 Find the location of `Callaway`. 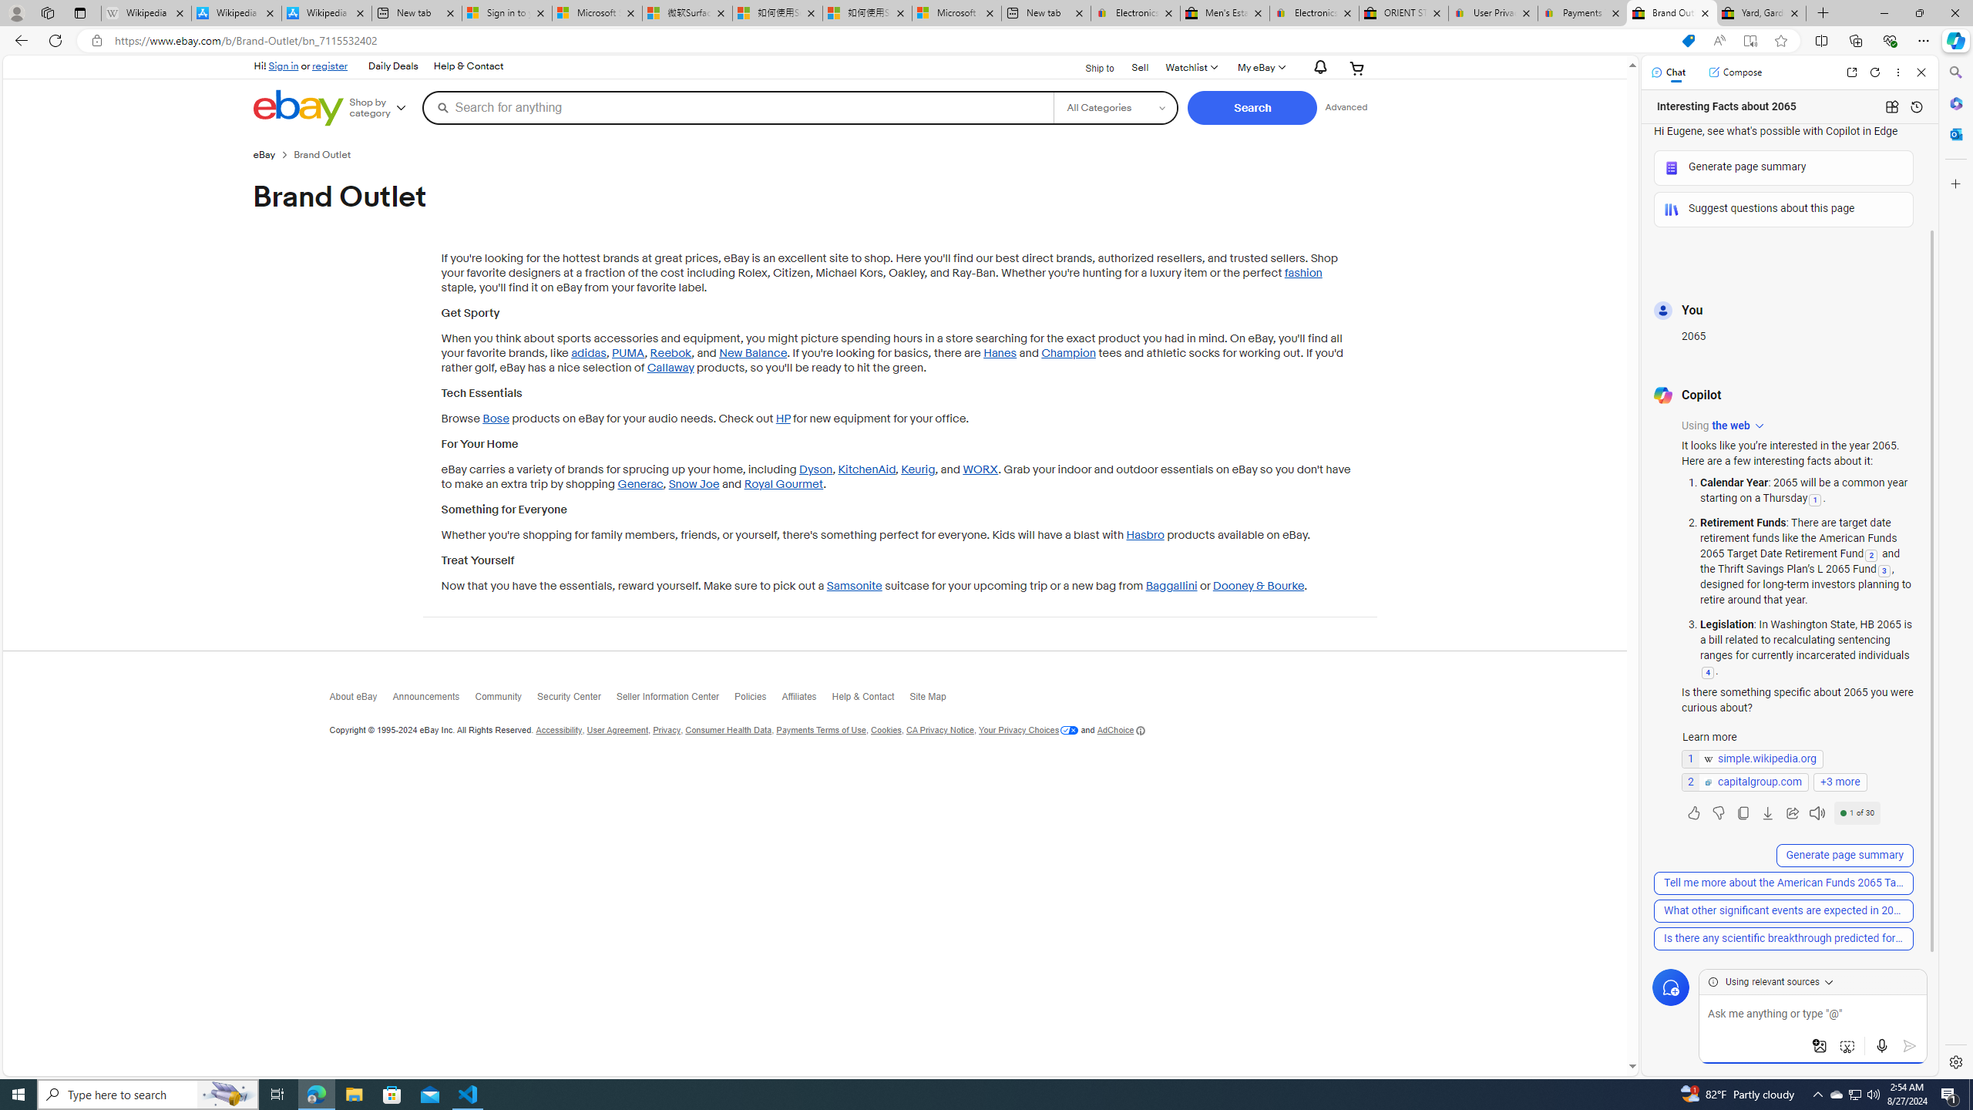

Callaway is located at coordinates (671, 368).